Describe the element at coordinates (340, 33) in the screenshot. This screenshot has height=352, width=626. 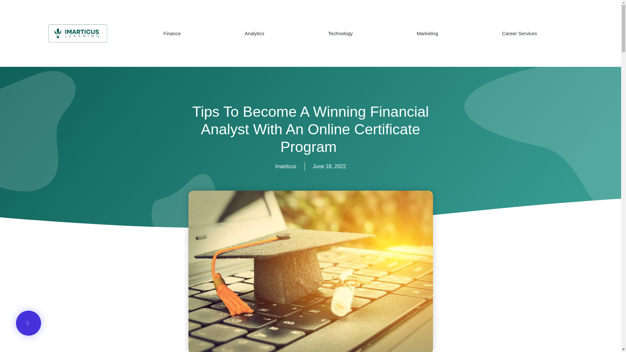
I see `Technology` at that location.